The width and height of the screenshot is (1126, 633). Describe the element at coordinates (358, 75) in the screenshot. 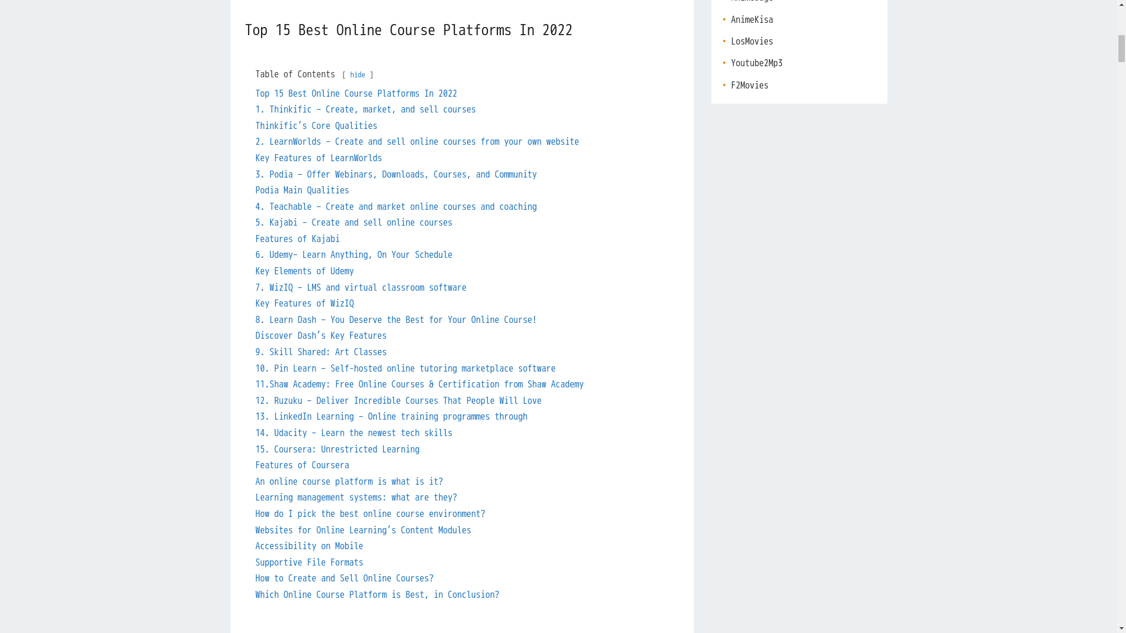

I see `hide` at that location.